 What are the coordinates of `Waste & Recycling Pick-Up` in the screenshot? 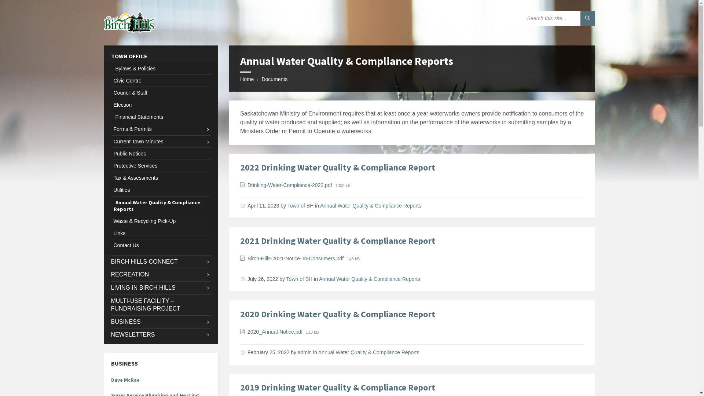 It's located at (161, 221).